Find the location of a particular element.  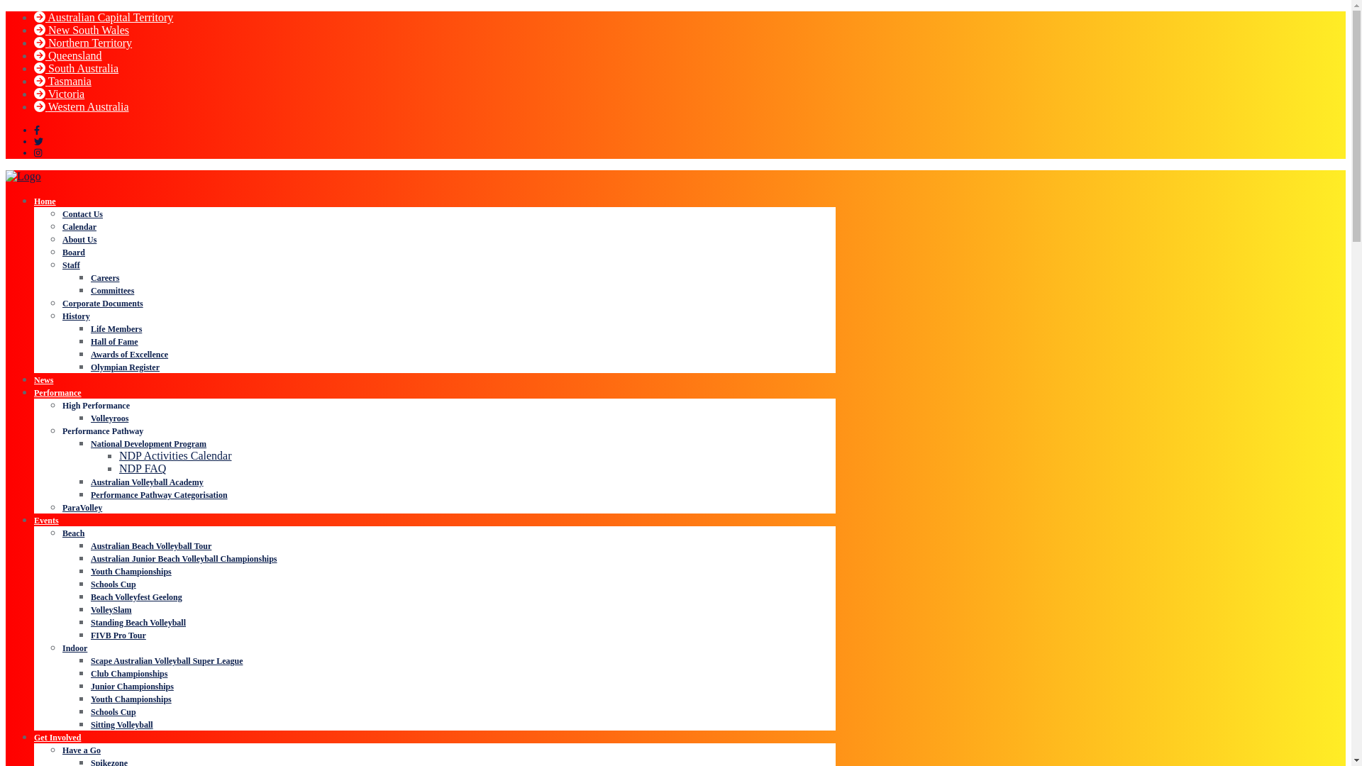

Home is located at coordinates (45, 201).